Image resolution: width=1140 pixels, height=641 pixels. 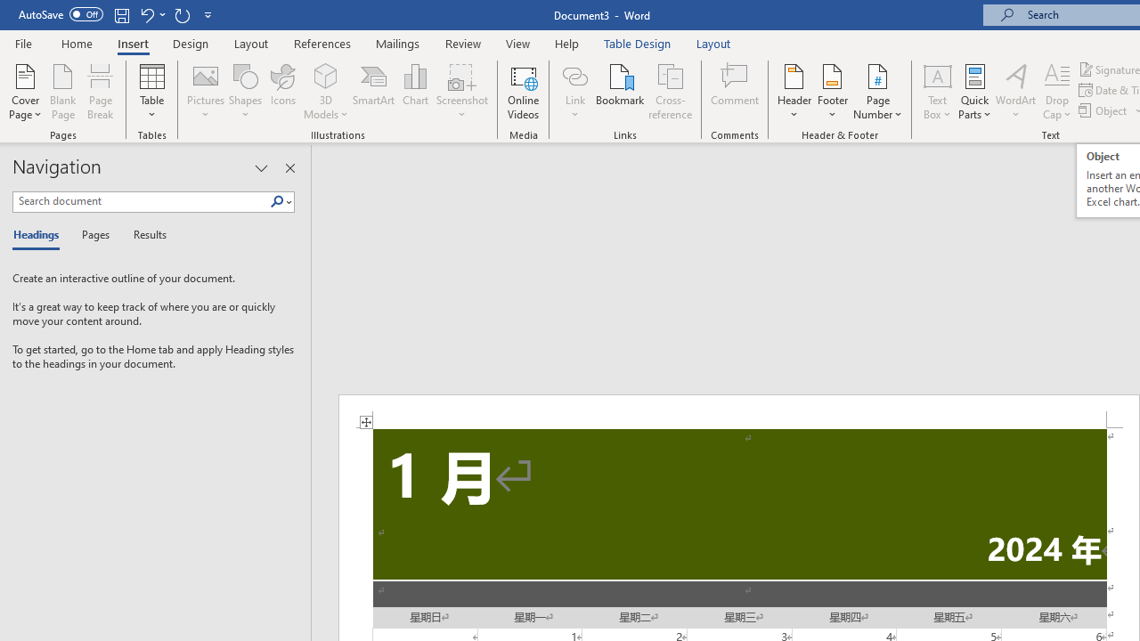 What do you see at coordinates (832, 91) in the screenshot?
I see `Footer` at bounding box center [832, 91].